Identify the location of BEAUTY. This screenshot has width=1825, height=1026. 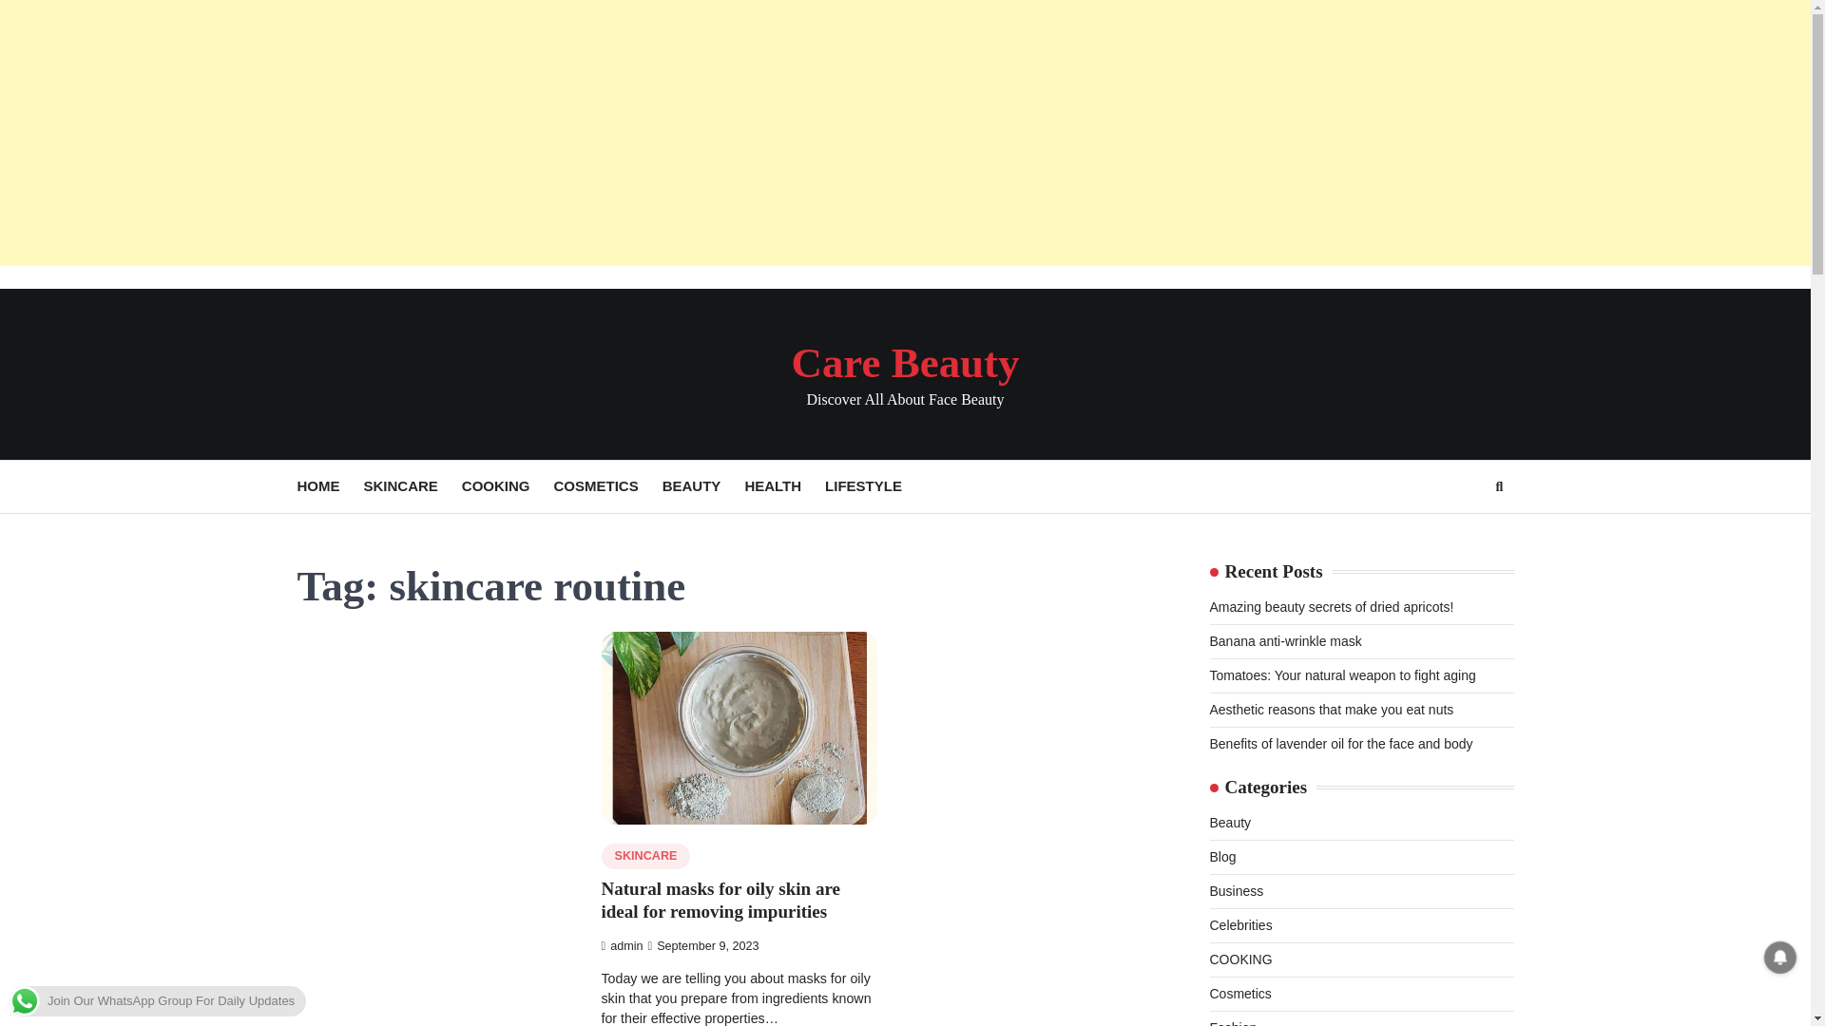
(703, 486).